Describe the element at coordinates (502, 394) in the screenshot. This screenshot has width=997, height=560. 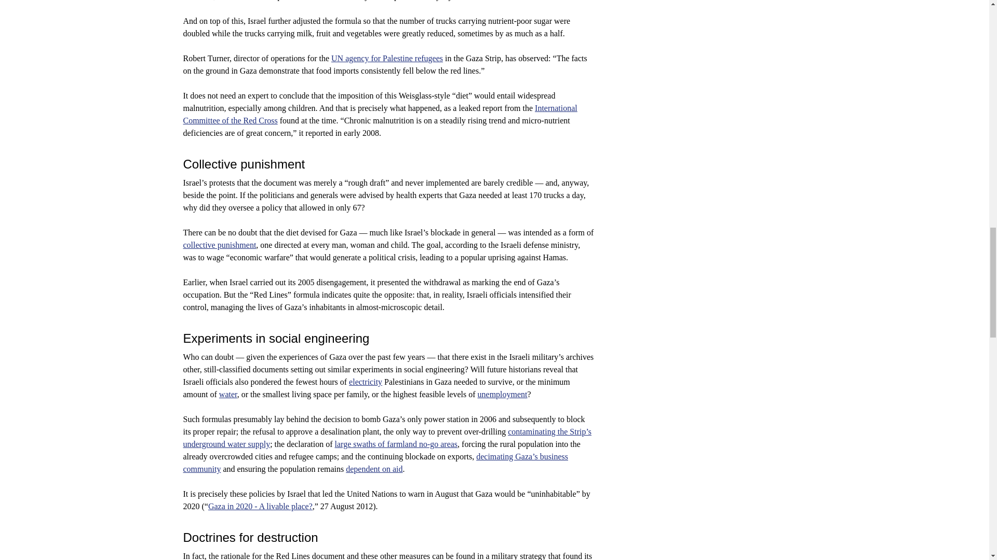
I see `unemployment` at that location.